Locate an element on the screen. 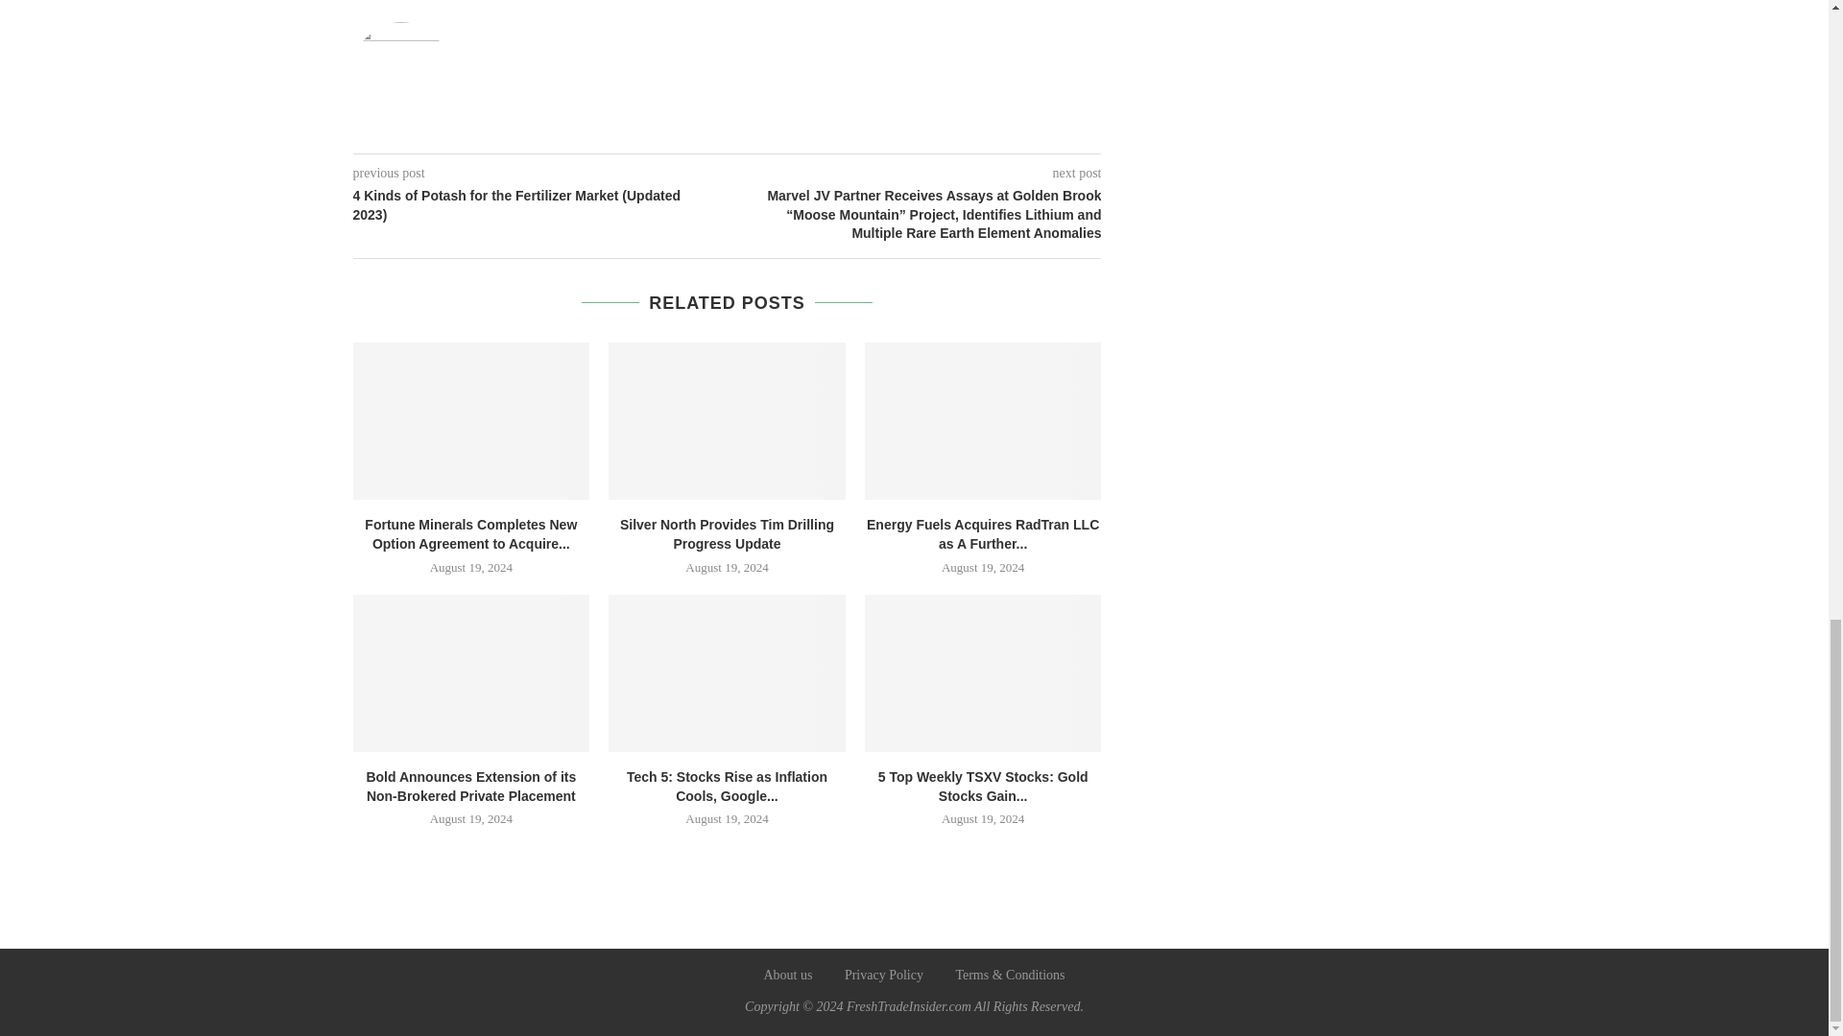 This screenshot has width=1843, height=1036. Energy Fuels Acquires RadTran LLC as A Further... is located at coordinates (982, 533).